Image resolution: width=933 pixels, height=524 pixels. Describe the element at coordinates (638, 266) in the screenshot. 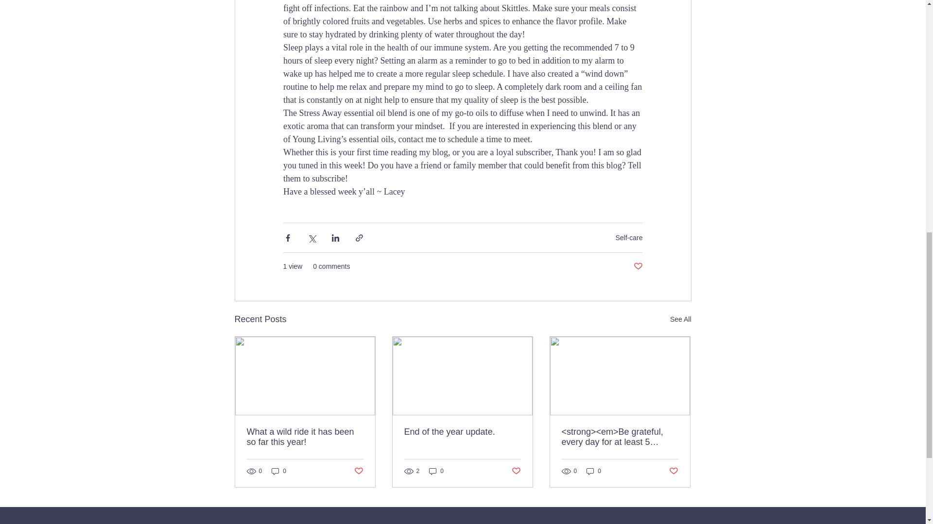

I see `Post not marked as liked` at that location.